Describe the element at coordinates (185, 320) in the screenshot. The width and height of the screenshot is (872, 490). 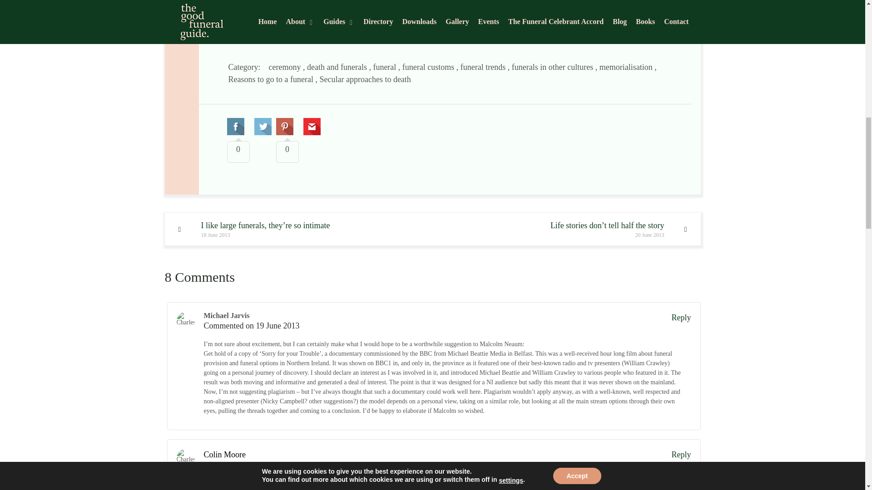
I see `Charles` at that location.